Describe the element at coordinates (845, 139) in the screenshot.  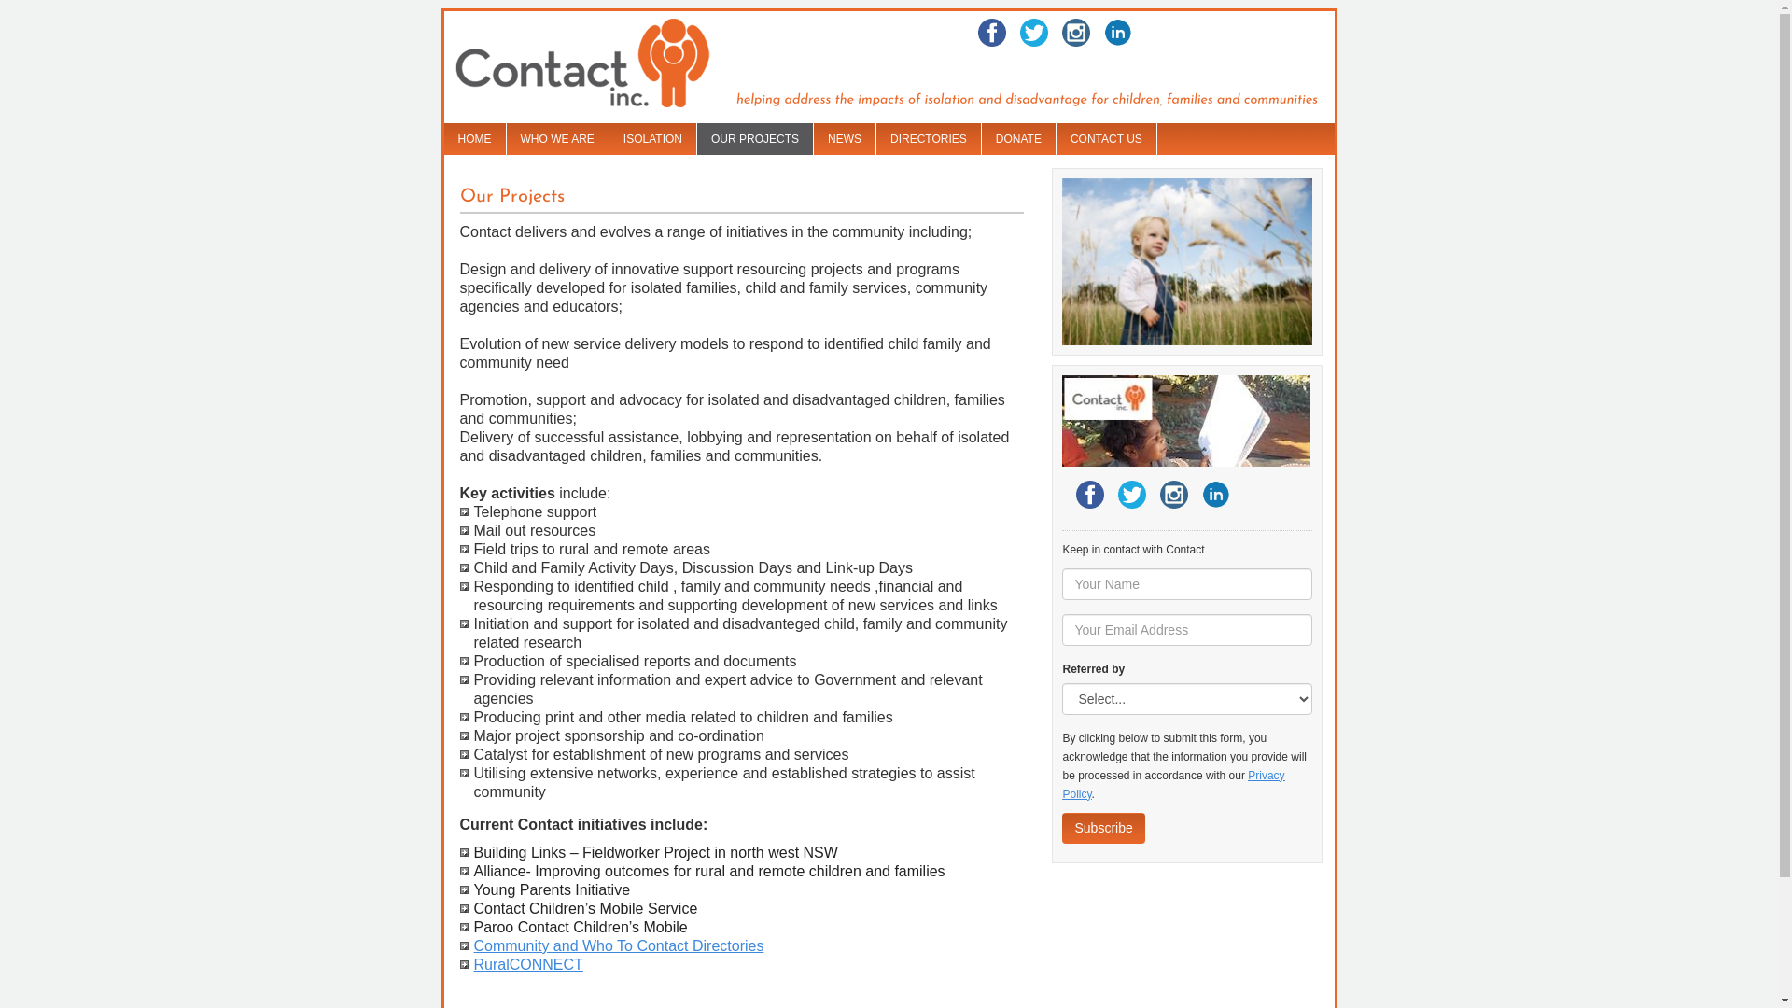
I see `NEWS` at that location.